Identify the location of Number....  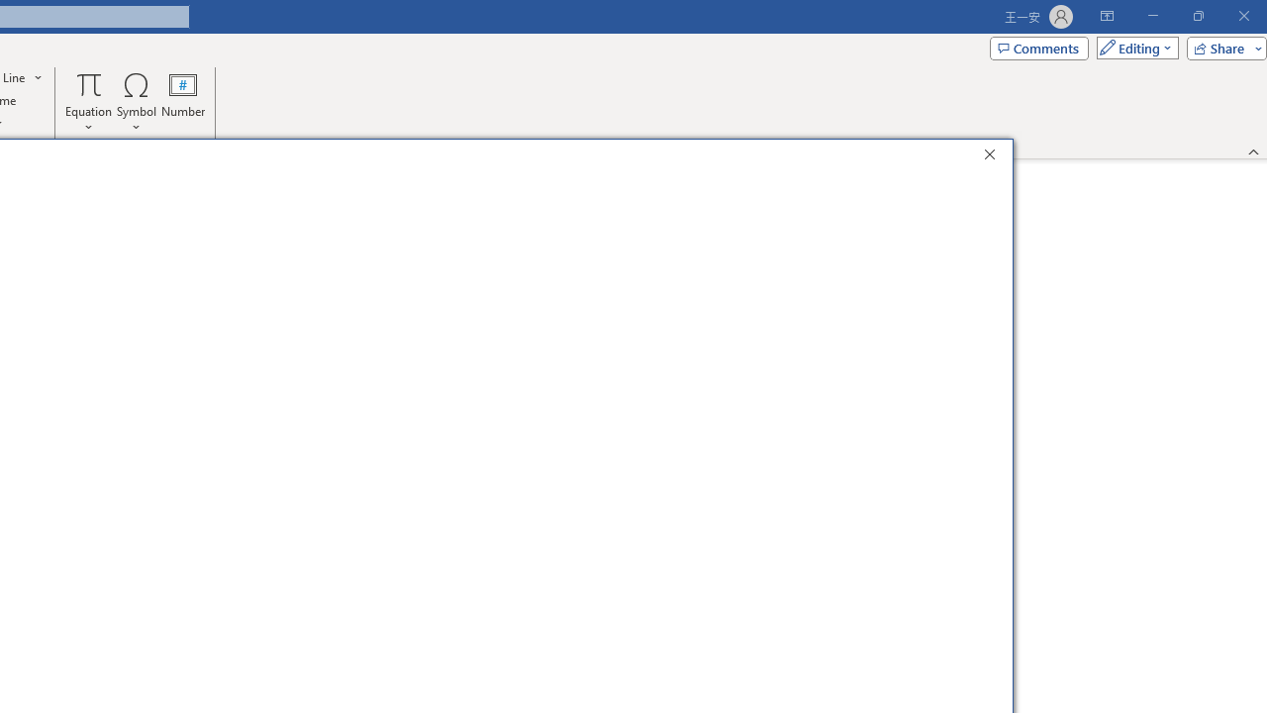
(183, 101).